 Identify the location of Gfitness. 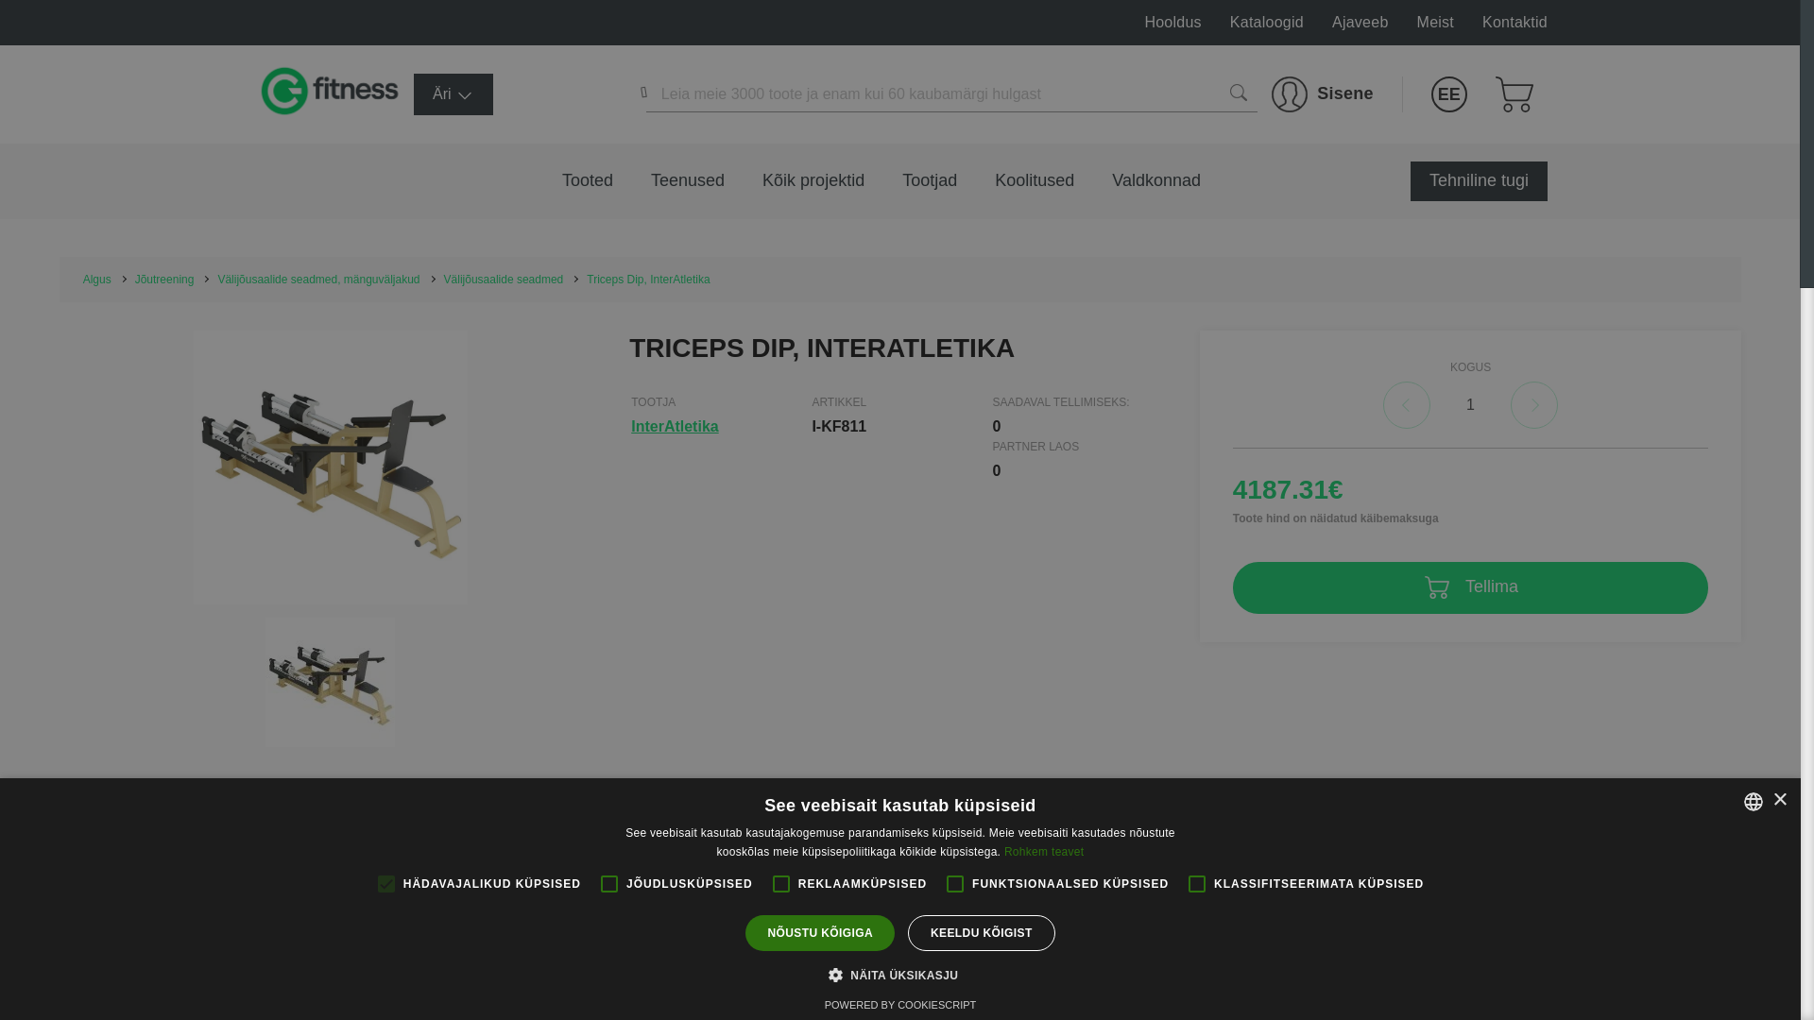
(333, 94).